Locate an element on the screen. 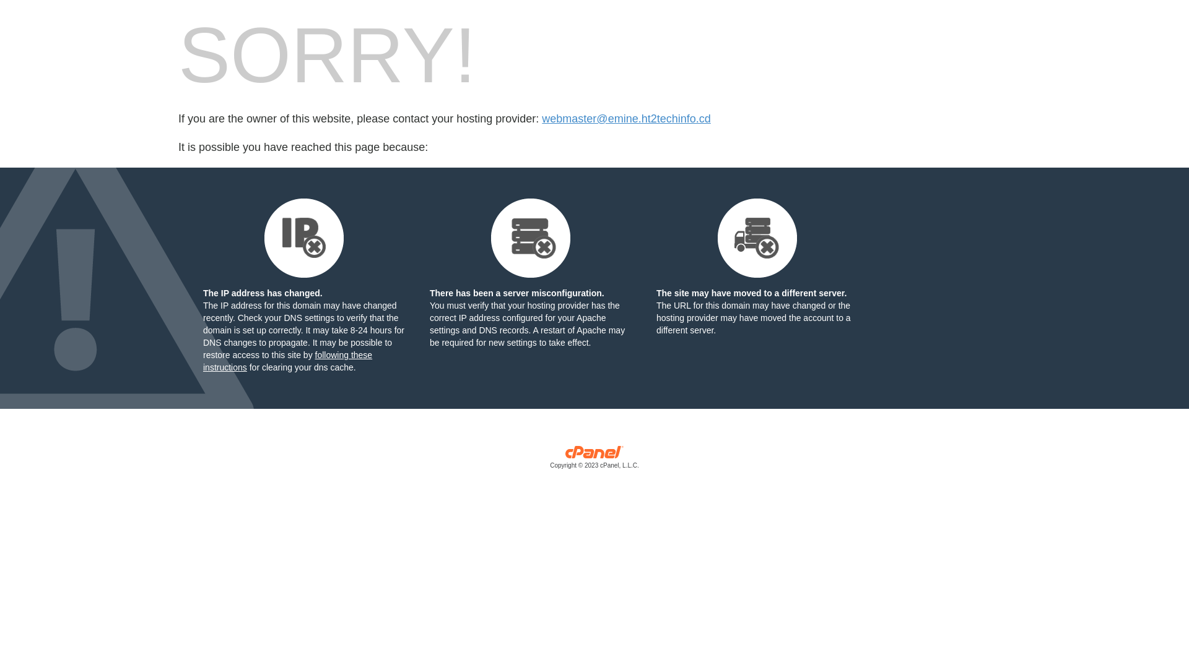  following these instructions is located at coordinates (287, 361).